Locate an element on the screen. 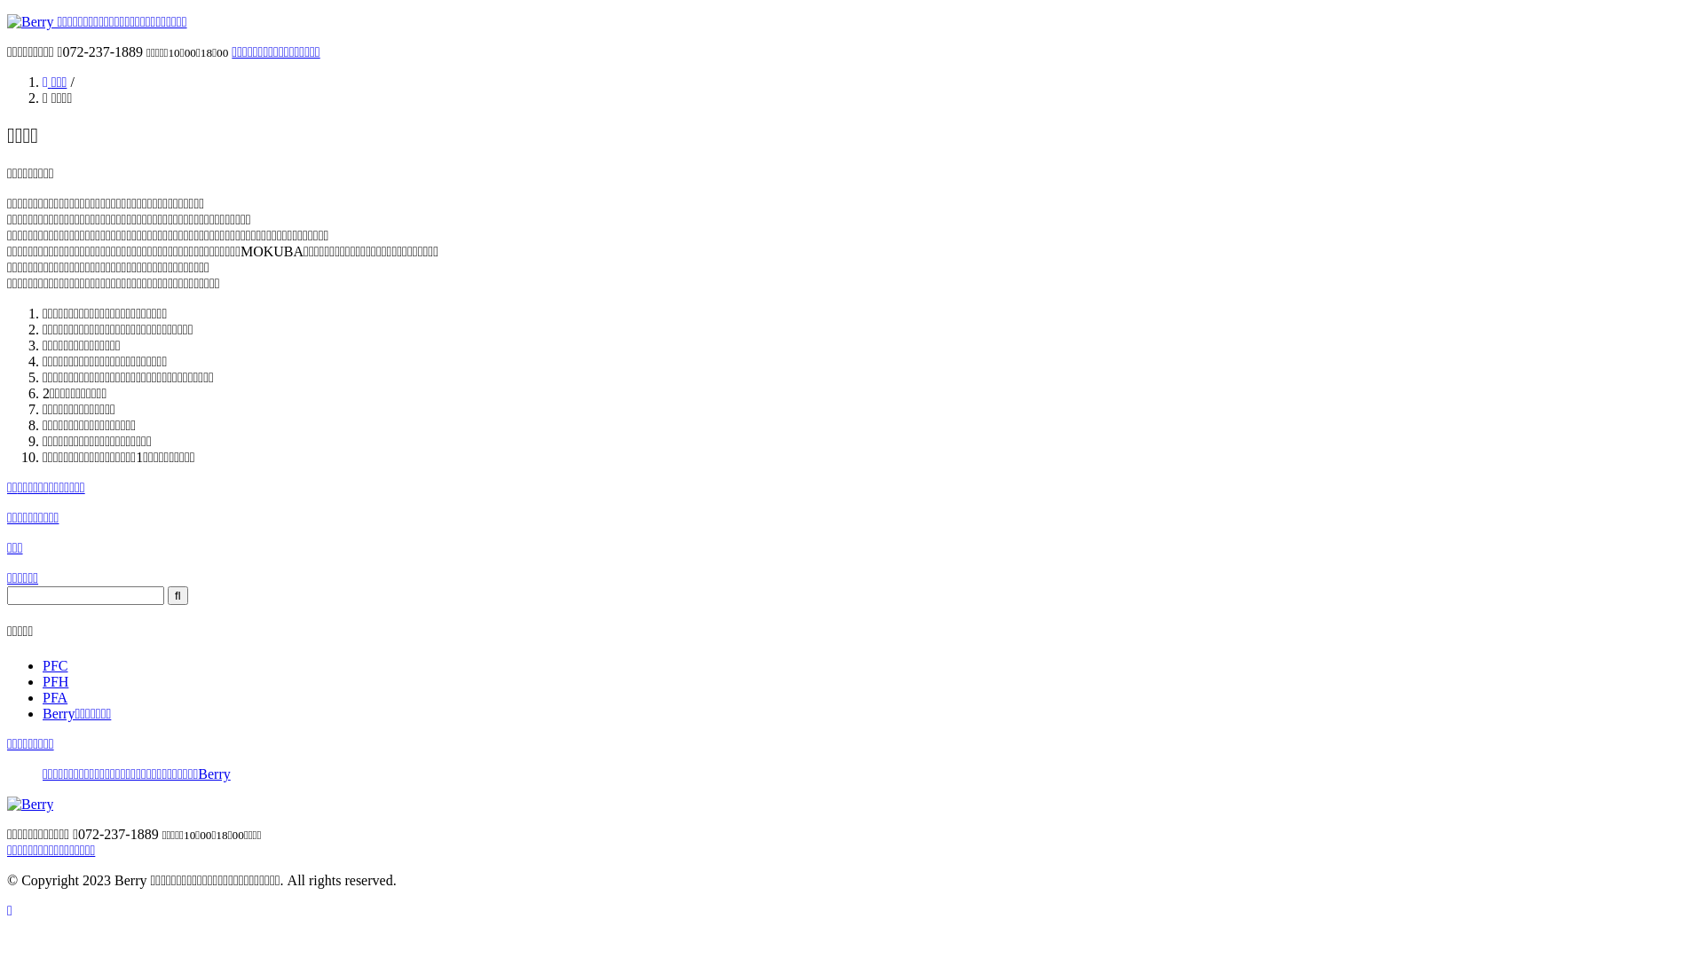 The image size is (1704, 958). PFC is located at coordinates (55, 665).